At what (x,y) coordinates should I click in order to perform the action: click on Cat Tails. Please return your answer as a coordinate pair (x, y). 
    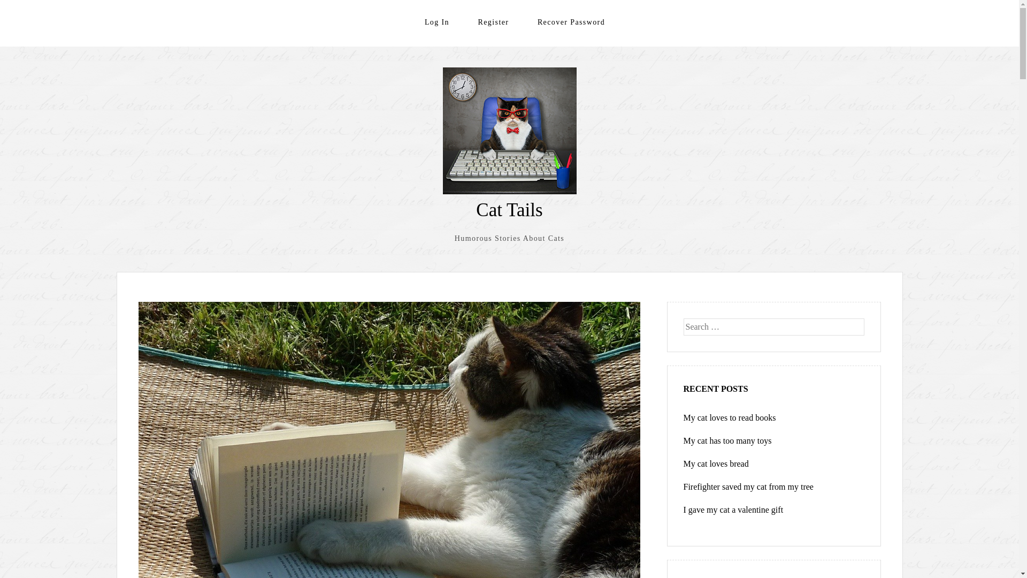
    Looking at the image, I should click on (509, 210).